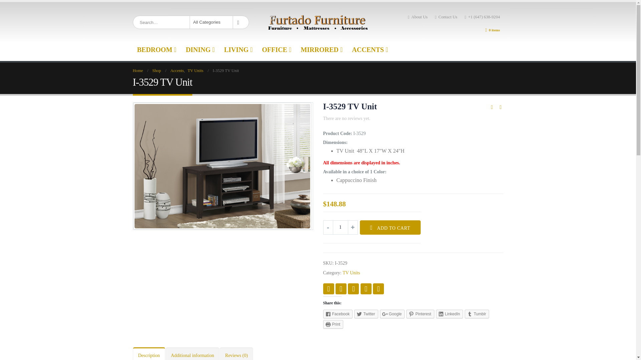  Describe the element at coordinates (157, 49) in the screenshot. I see `BEDROOM` at that location.